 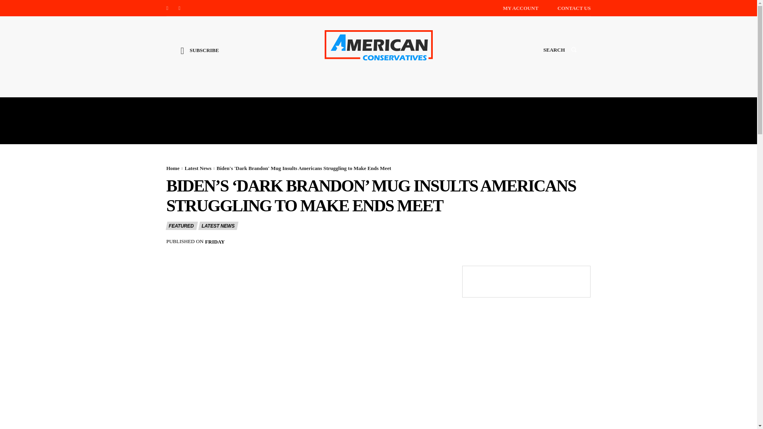 I want to click on My Account, so click(x=520, y=8).